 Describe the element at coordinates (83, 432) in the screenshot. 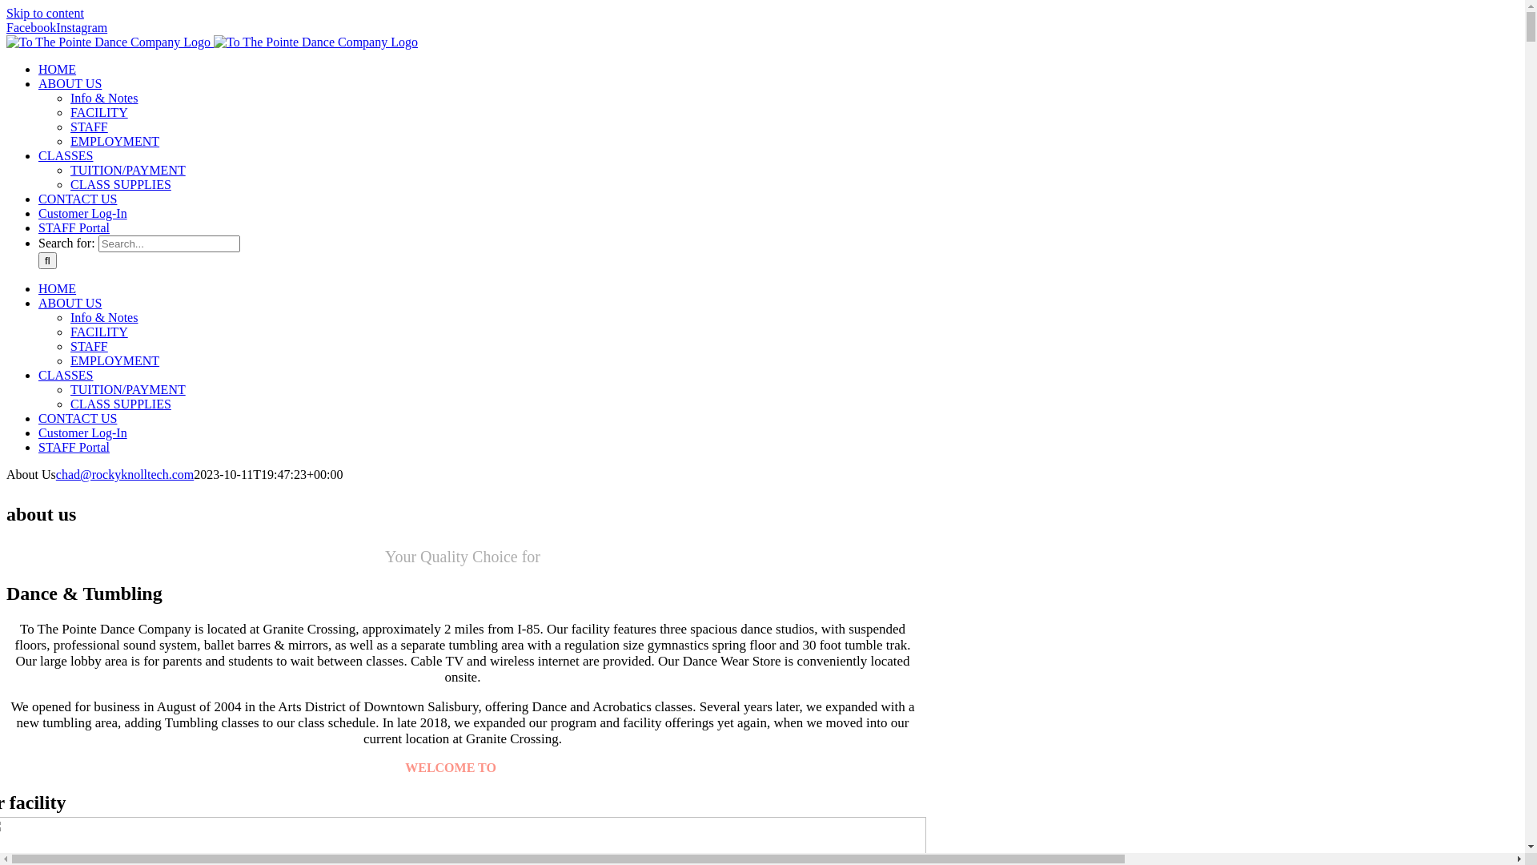

I see `Customer Log-In` at that location.